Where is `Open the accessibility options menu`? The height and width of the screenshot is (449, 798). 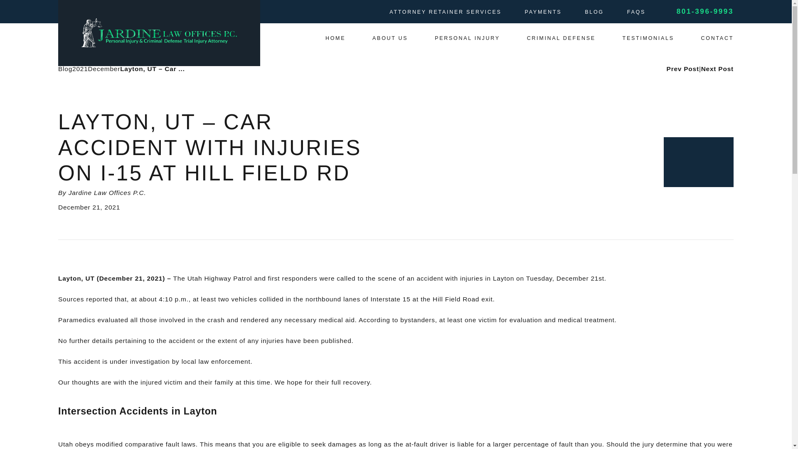
Open the accessibility options menu is located at coordinates (17, 431).